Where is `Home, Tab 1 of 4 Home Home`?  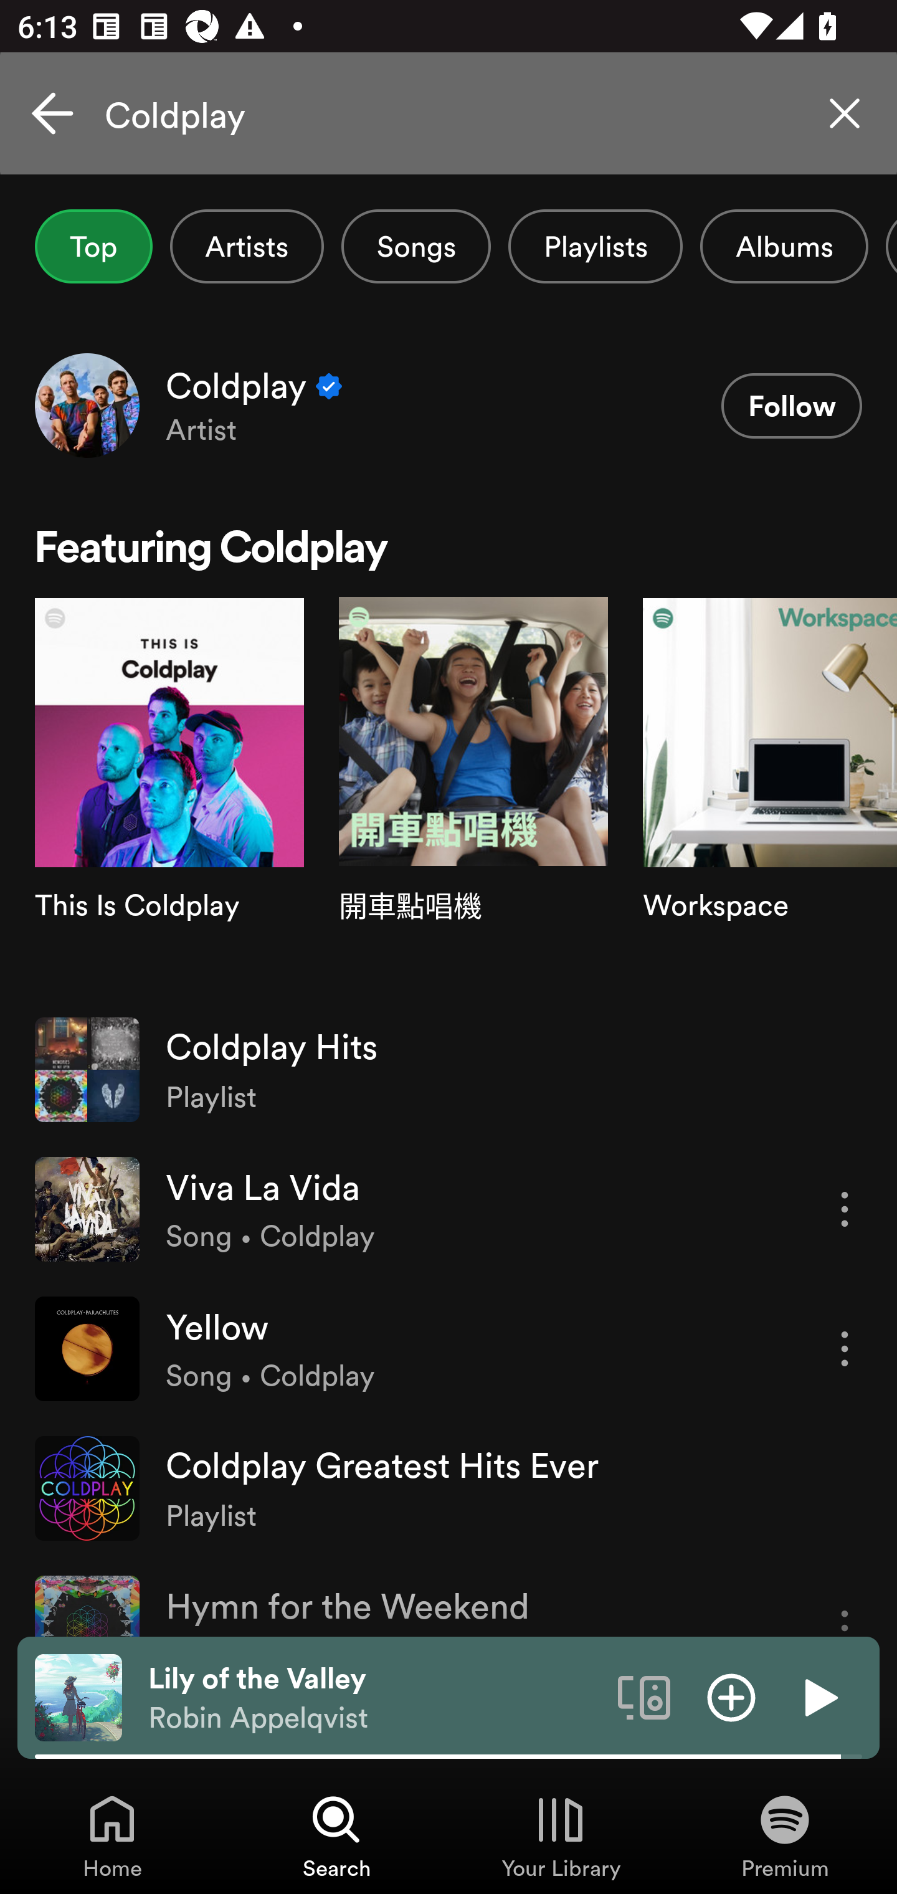 Home, Tab 1 of 4 Home Home is located at coordinates (112, 1835).